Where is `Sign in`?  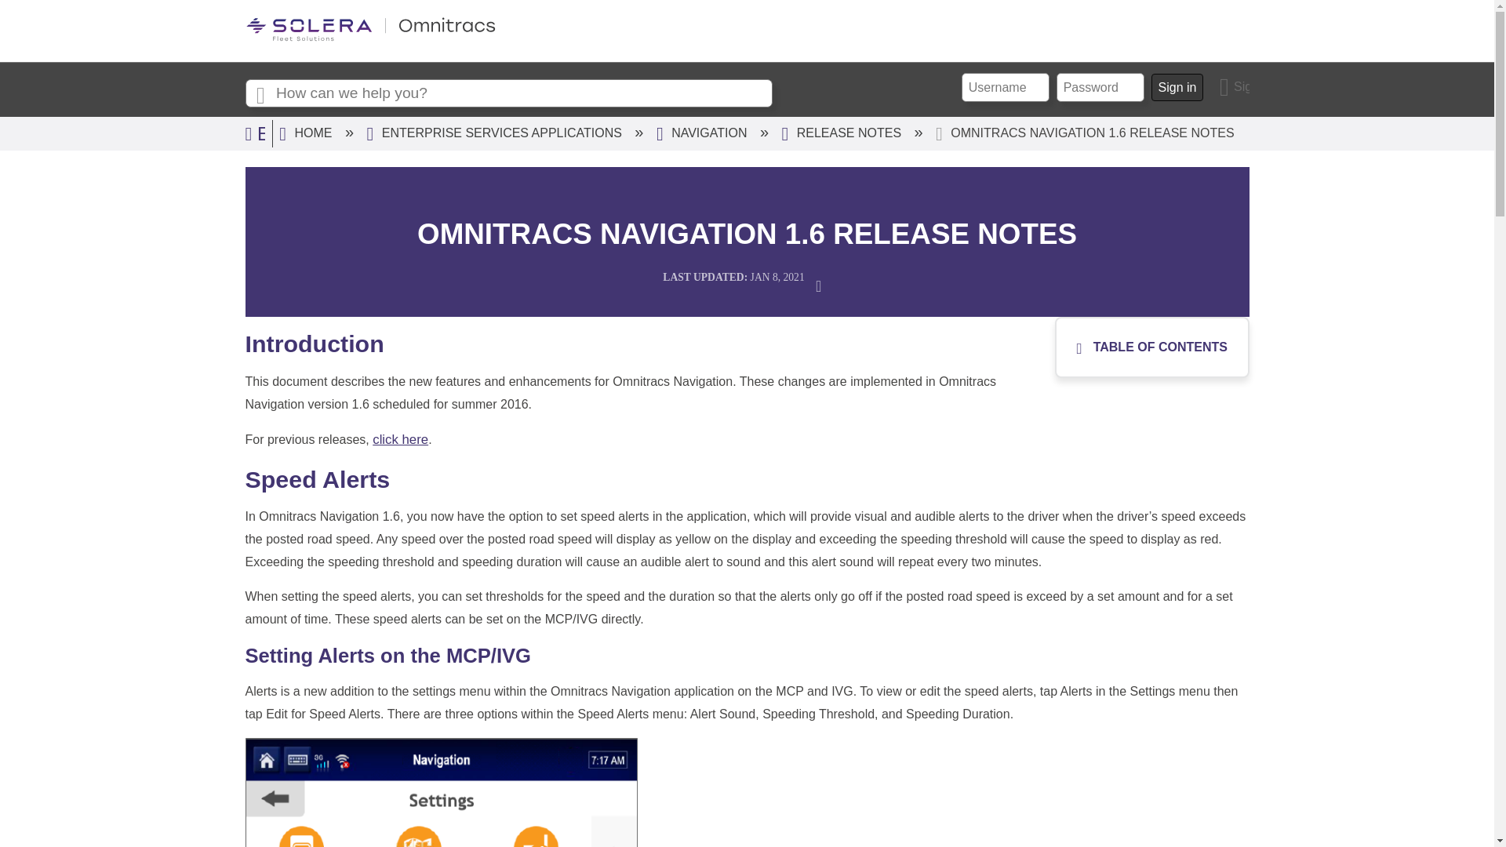
Sign in is located at coordinates (1235, 86).